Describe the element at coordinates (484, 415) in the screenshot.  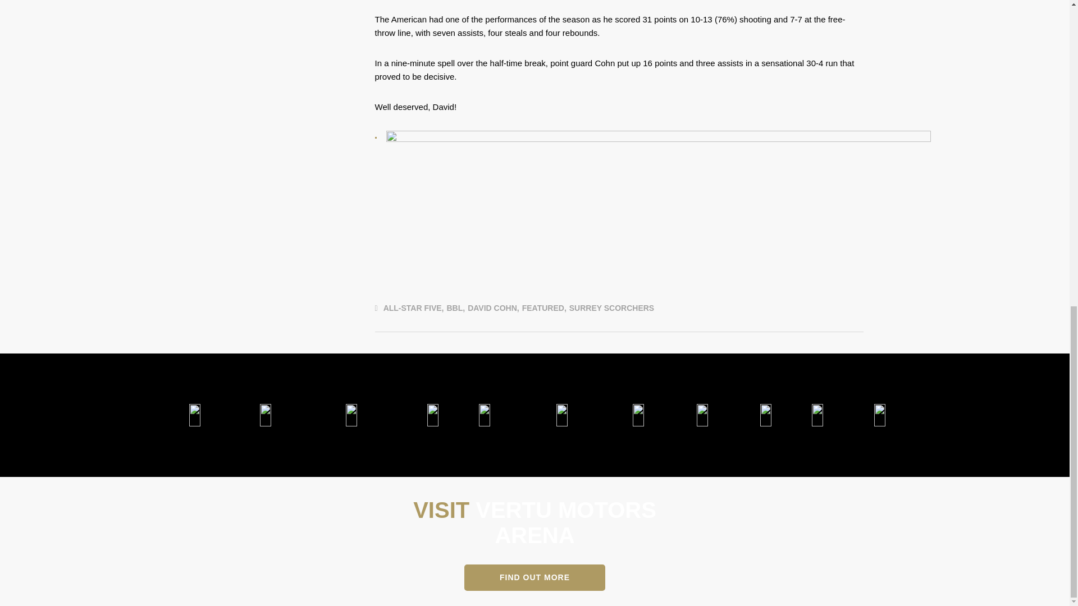
I see `Simpson Group` at that location.